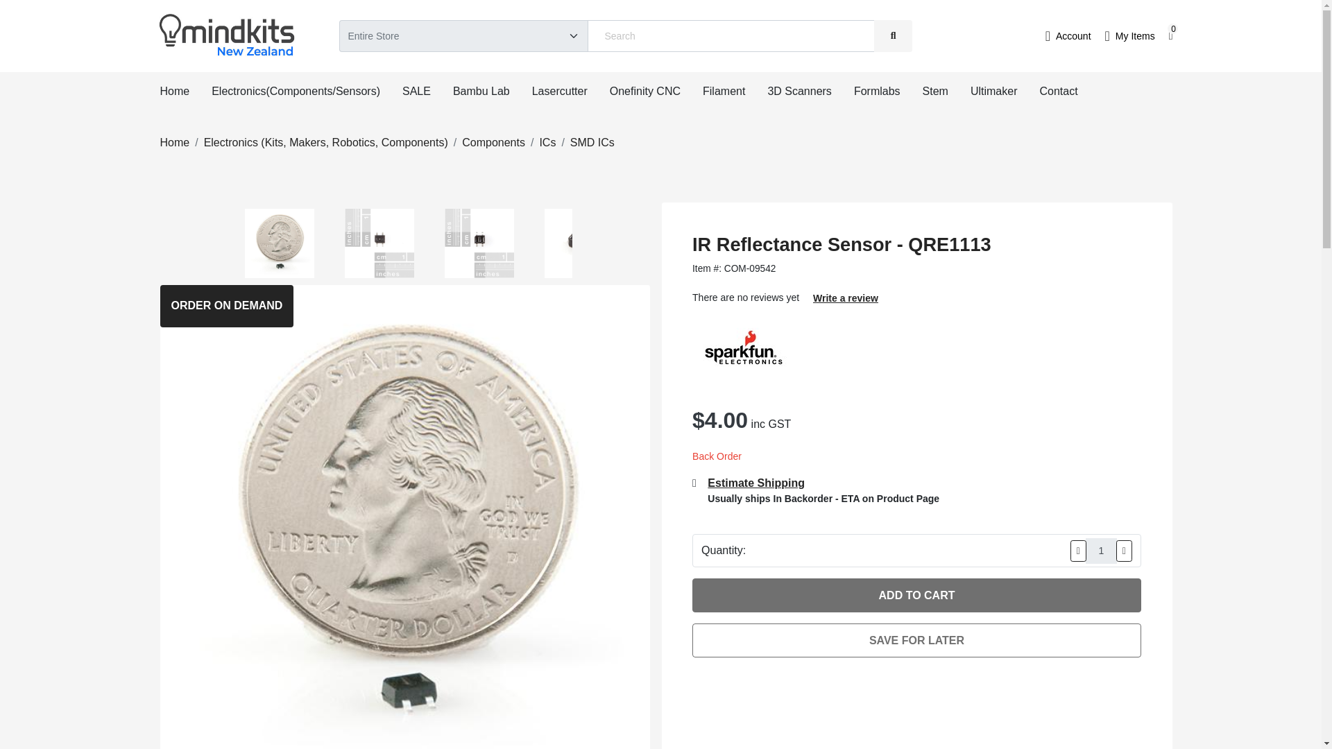 The height and width of the screenshot is (749, 1332). Describe the element at coordinates (1068, 35) in the screenshot. I see `Account` at that location.